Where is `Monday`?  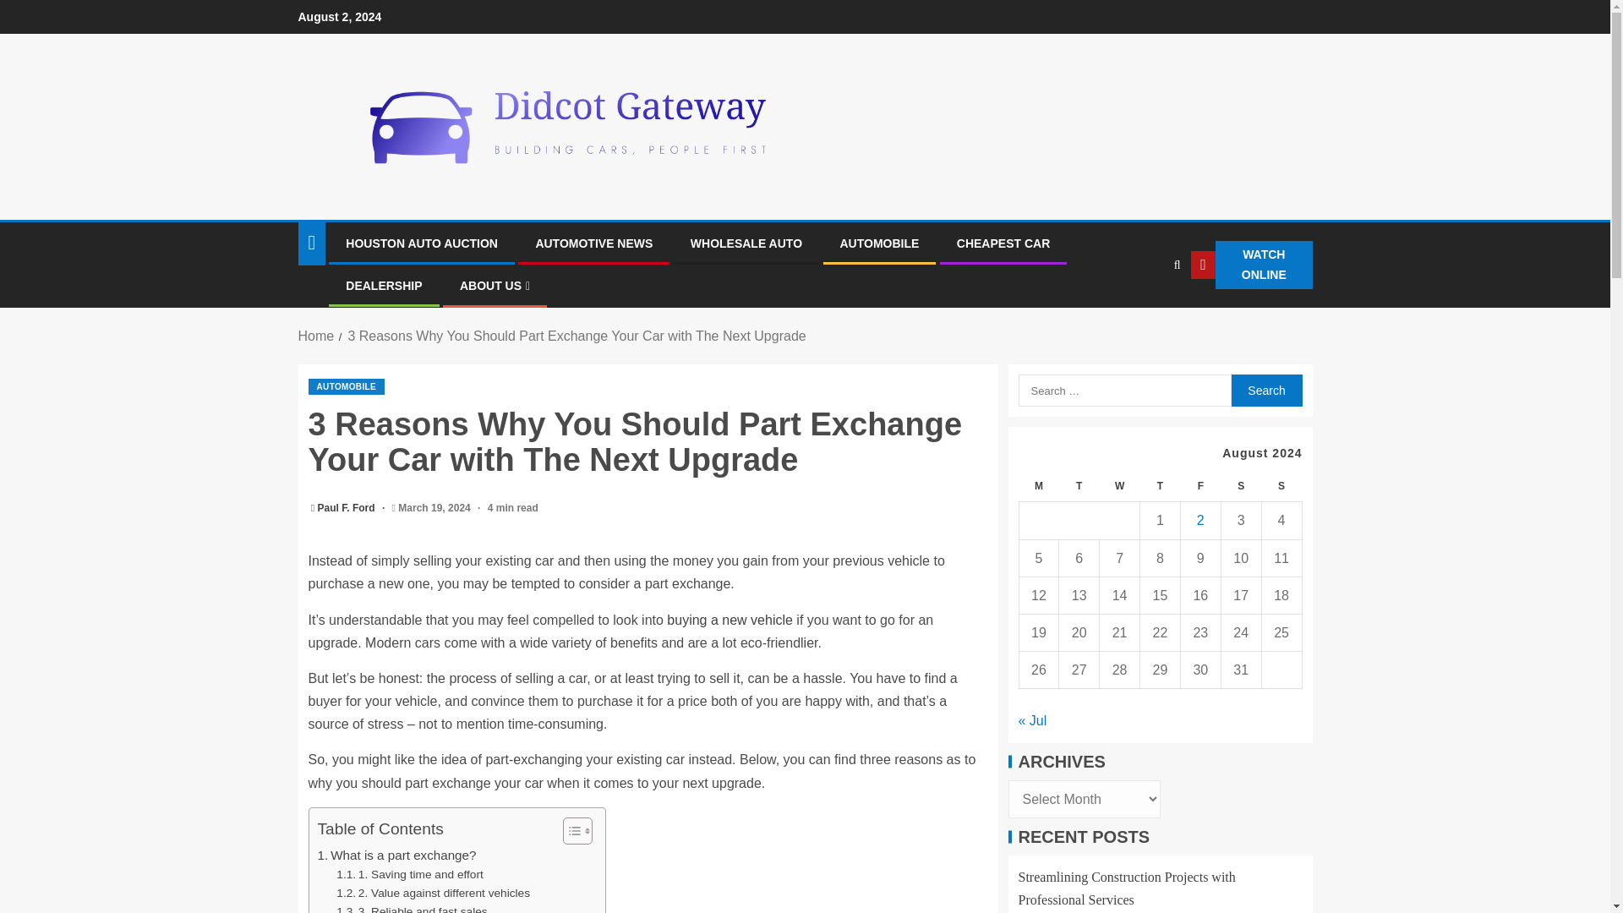 Monday is located at coordinates (1039, 487).